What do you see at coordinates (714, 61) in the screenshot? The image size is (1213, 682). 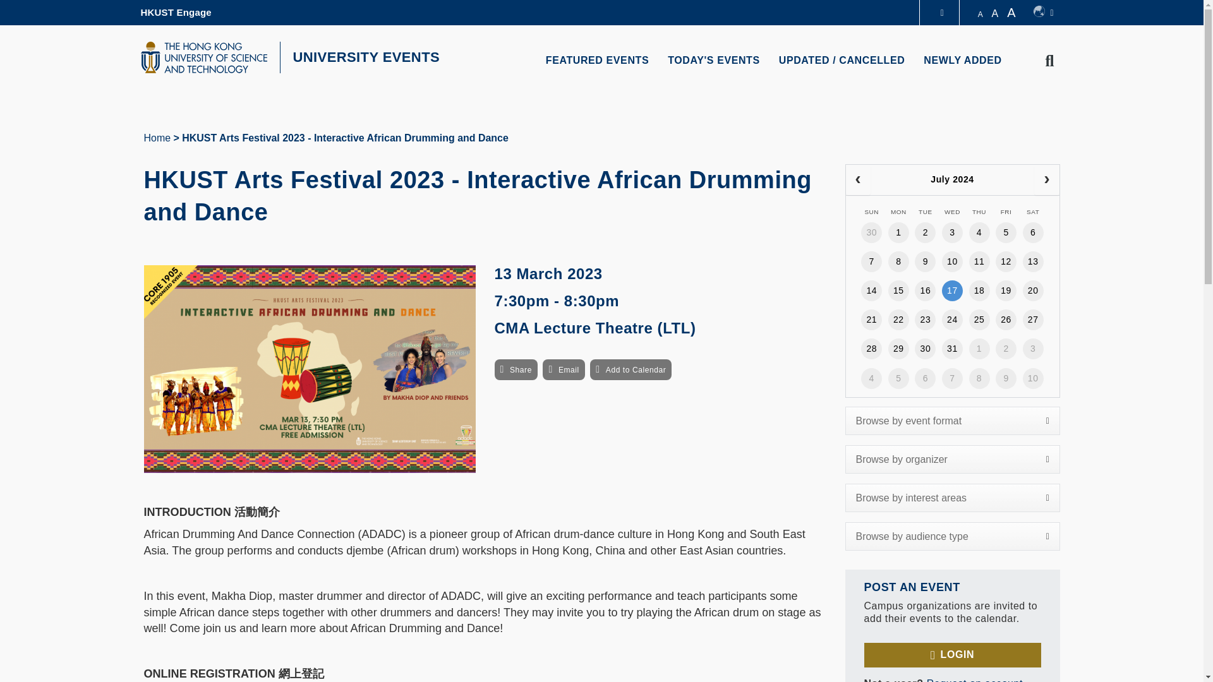 I see `TODAY'S EVENTS` at bounding box center [714, 61].